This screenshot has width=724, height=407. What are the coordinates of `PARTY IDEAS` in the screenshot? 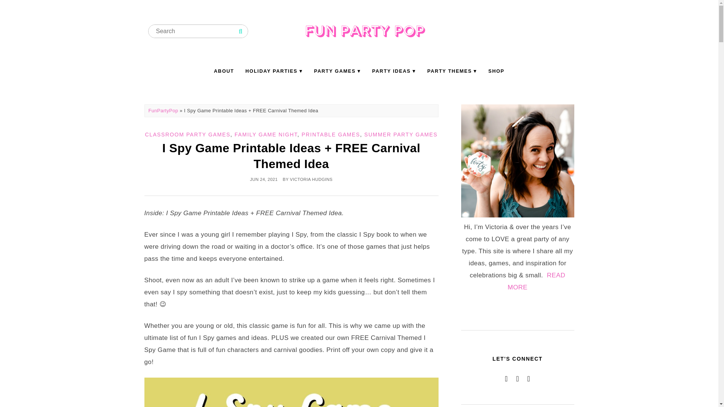 It's located at (394, 71).